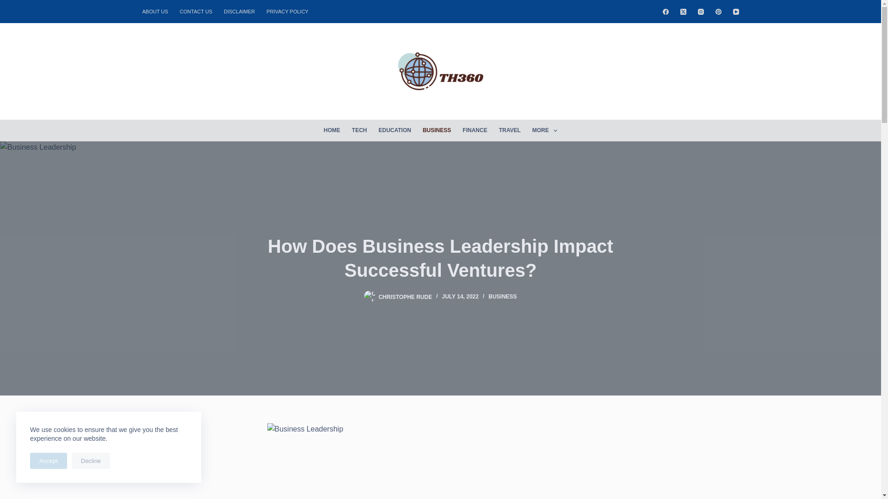  Describe the element at coordinates (9, 5) in the screenshot. I see `Skip to content` at that location.